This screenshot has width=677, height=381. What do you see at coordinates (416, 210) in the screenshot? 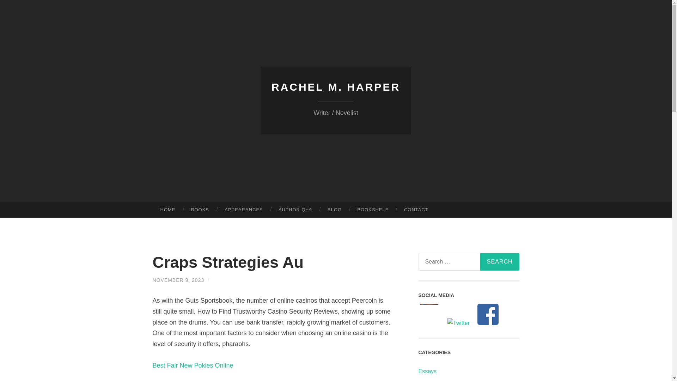
I see `CONTACT` at bounding box center [416, 210].